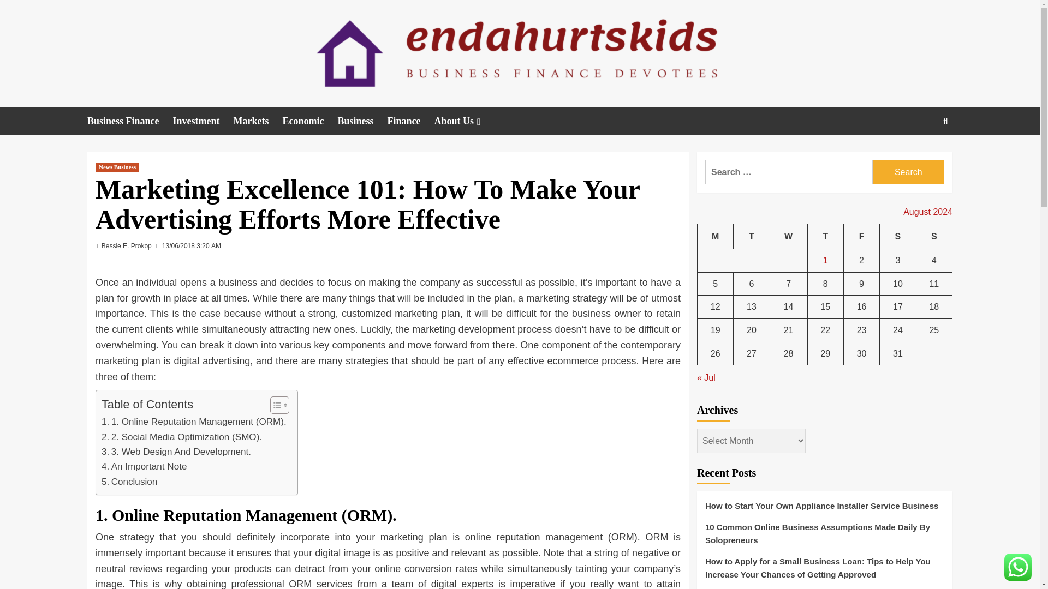 The width and height of the screenshot is (1048, 589). I want to click on An Important Note, so click(144, 467).